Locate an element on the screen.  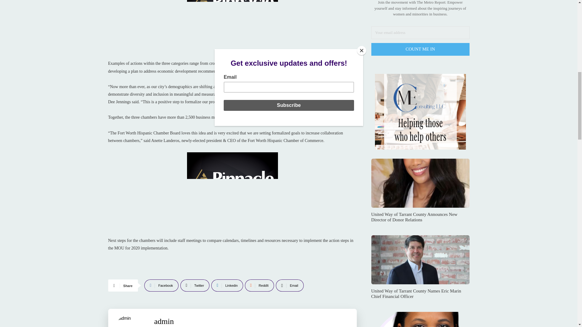
Linkedin is located at coordinates (227, 286).